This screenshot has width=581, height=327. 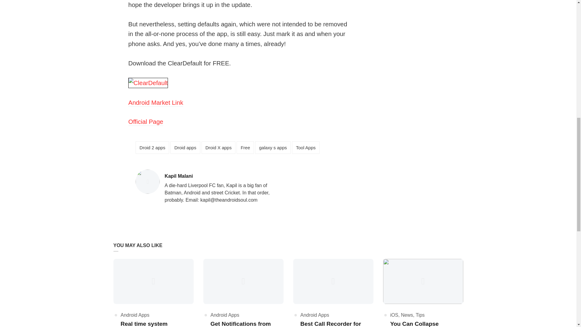 What do you see at coordinates (156, 103) in the screenshot?
I see `Android Market Link` at bounding box center [156, 103].